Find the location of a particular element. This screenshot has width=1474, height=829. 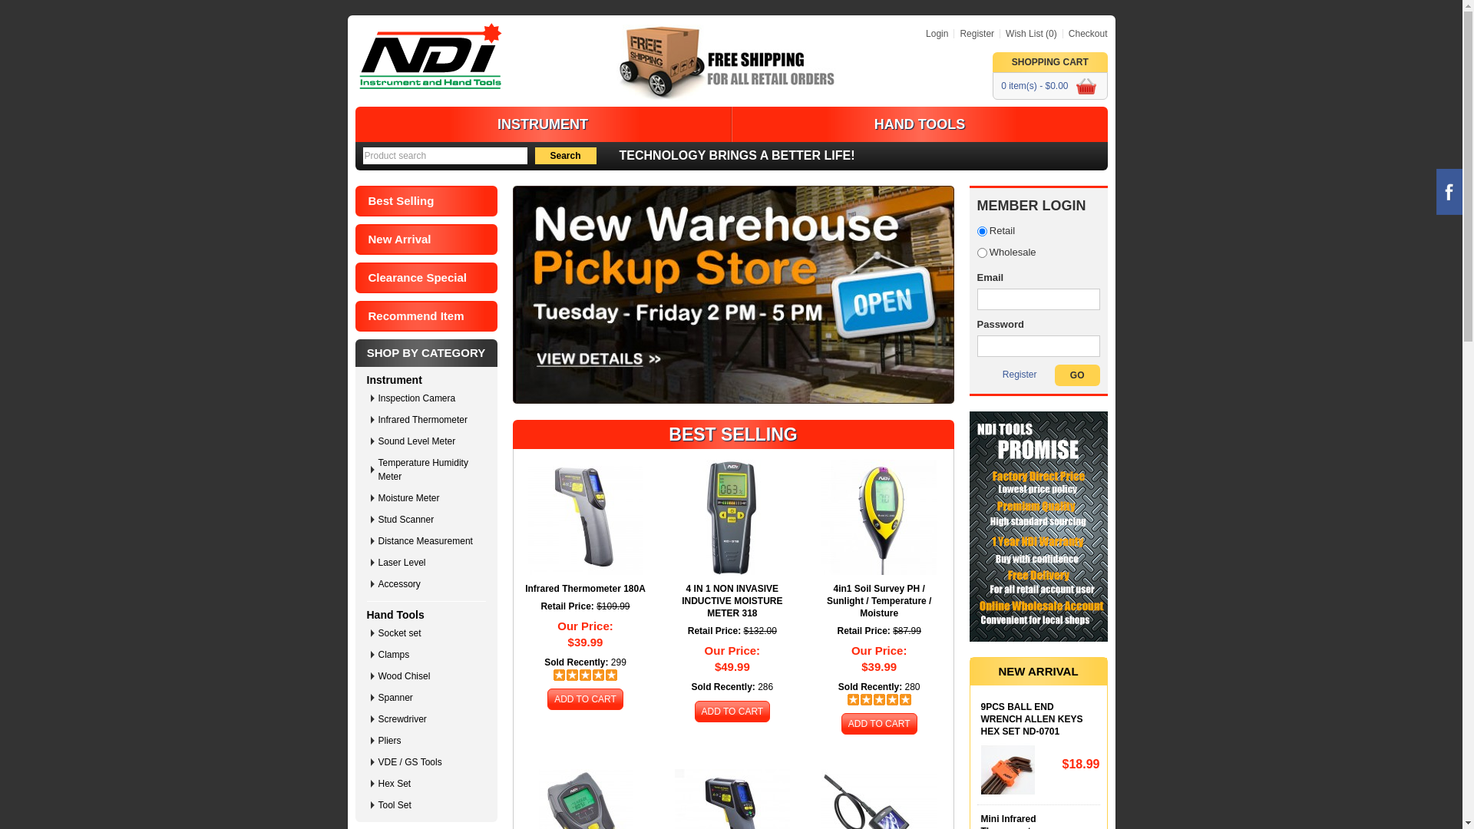

Add to Cart is located at coordinates (585, 699).